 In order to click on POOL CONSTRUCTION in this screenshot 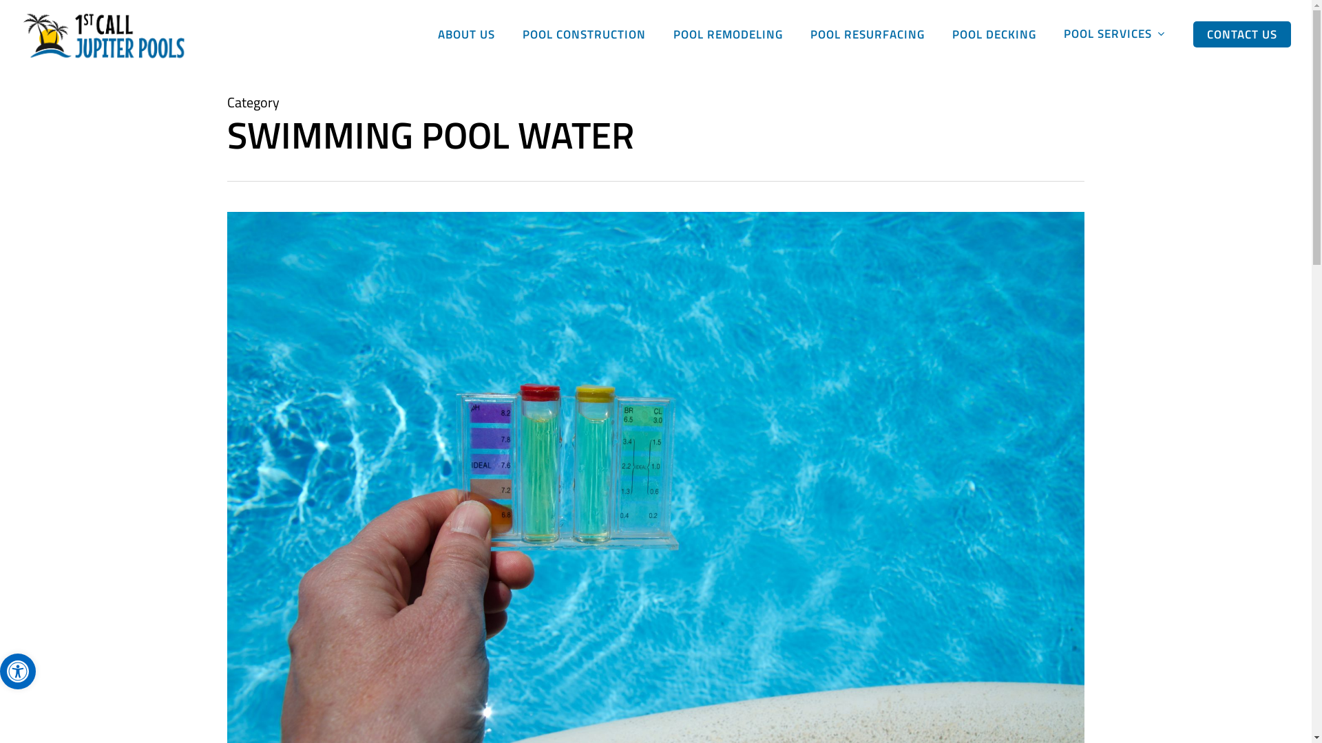, I will do `click(584, 34)`.